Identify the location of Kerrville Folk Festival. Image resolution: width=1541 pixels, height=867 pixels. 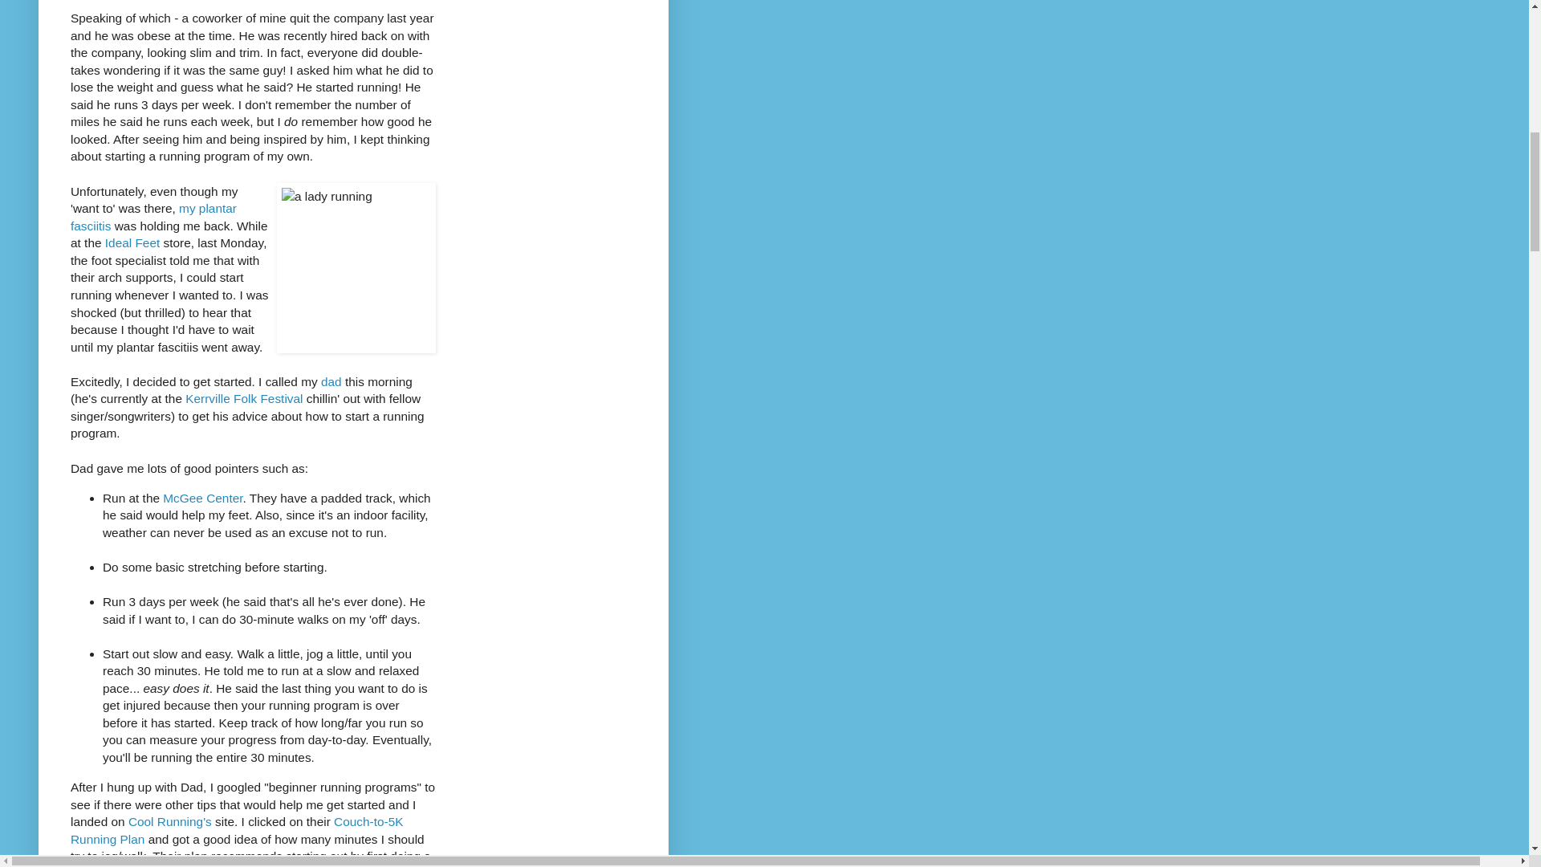
(243, 398).